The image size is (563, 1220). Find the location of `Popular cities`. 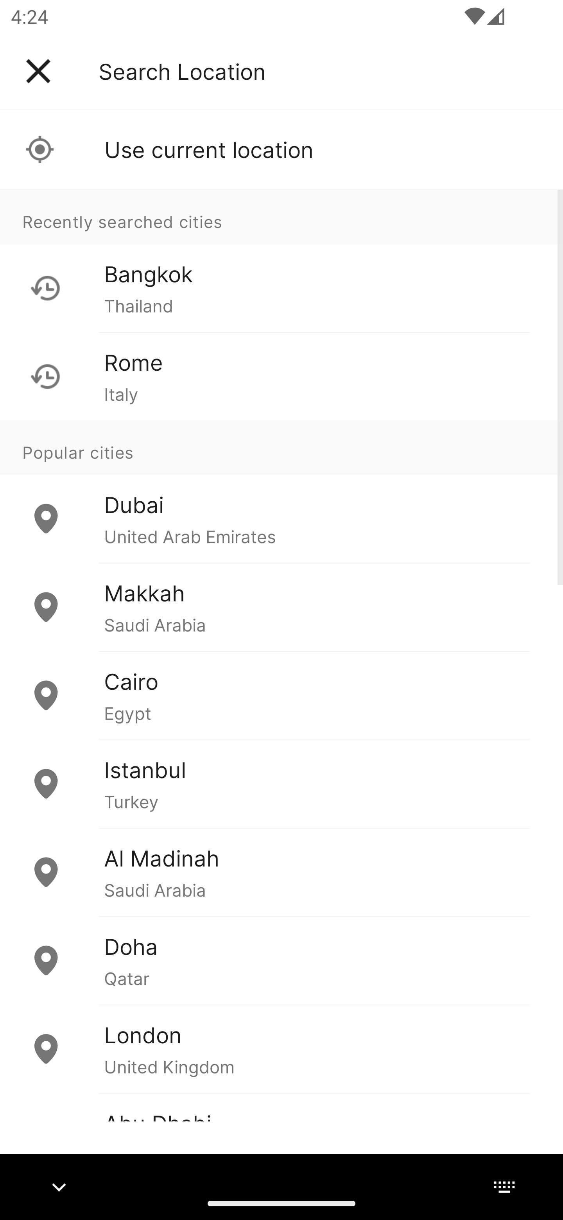

Popular cities is located at coordinates (281, 447).